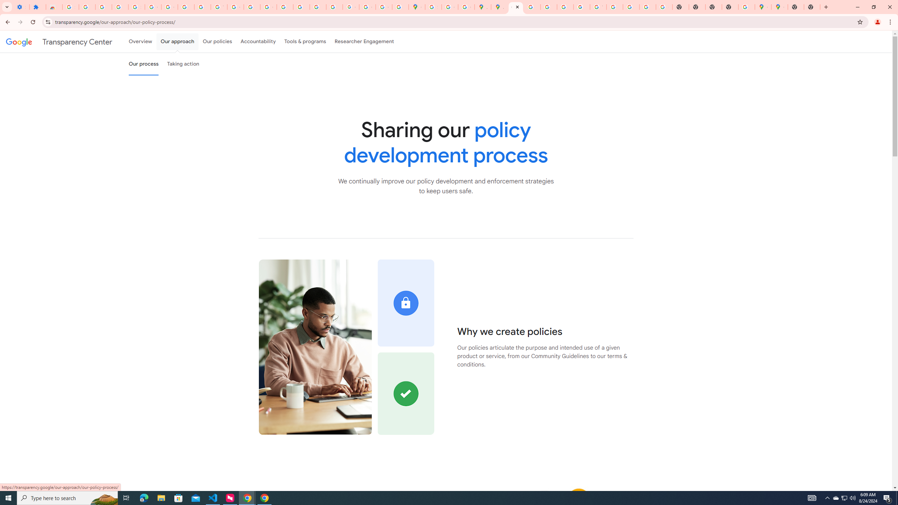 The height and width of the screenshot is (505, 898). Describe the element at coordinates (433, 7) in the screenshot. I see `Sign in - Google Accounts` at that location.